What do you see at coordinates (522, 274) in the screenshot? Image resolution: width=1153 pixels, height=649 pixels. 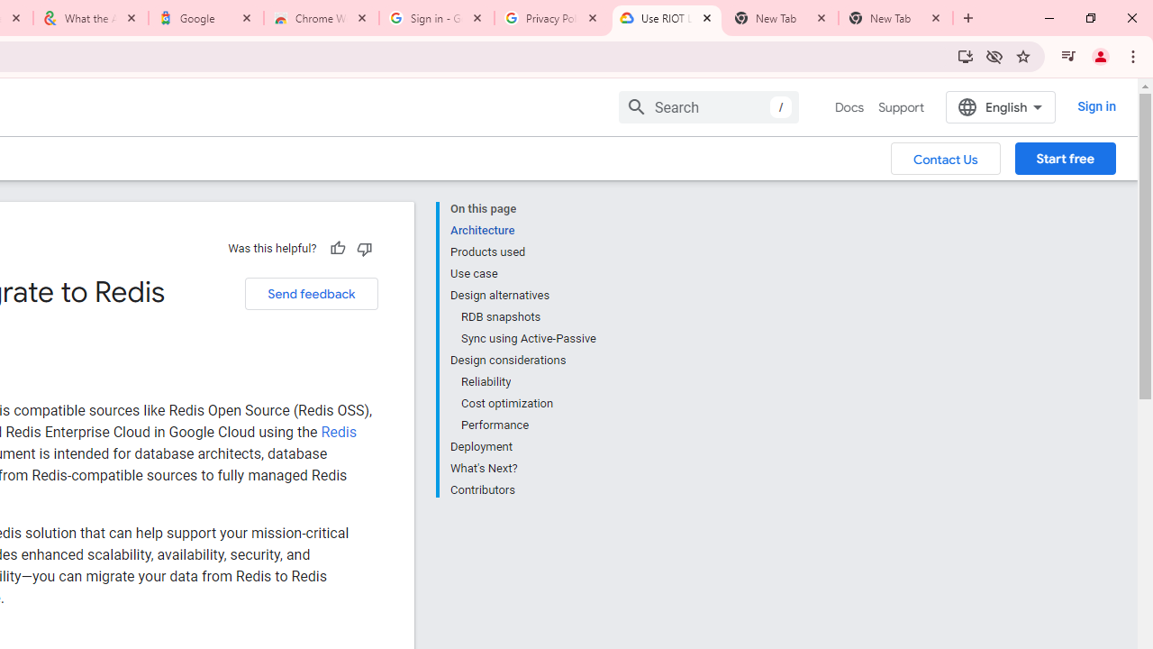 I see `Use case` at bounding box center [522, 274].